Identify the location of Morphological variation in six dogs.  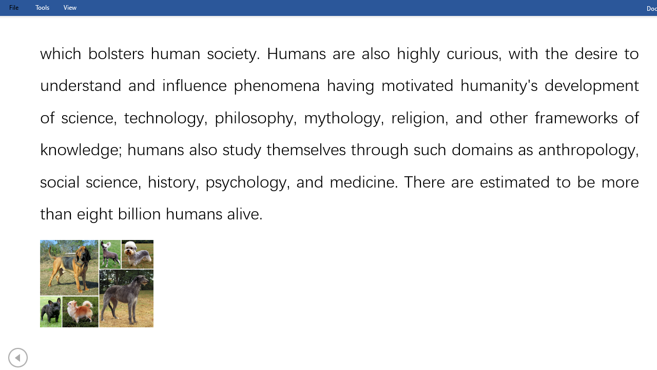
(96, 284).